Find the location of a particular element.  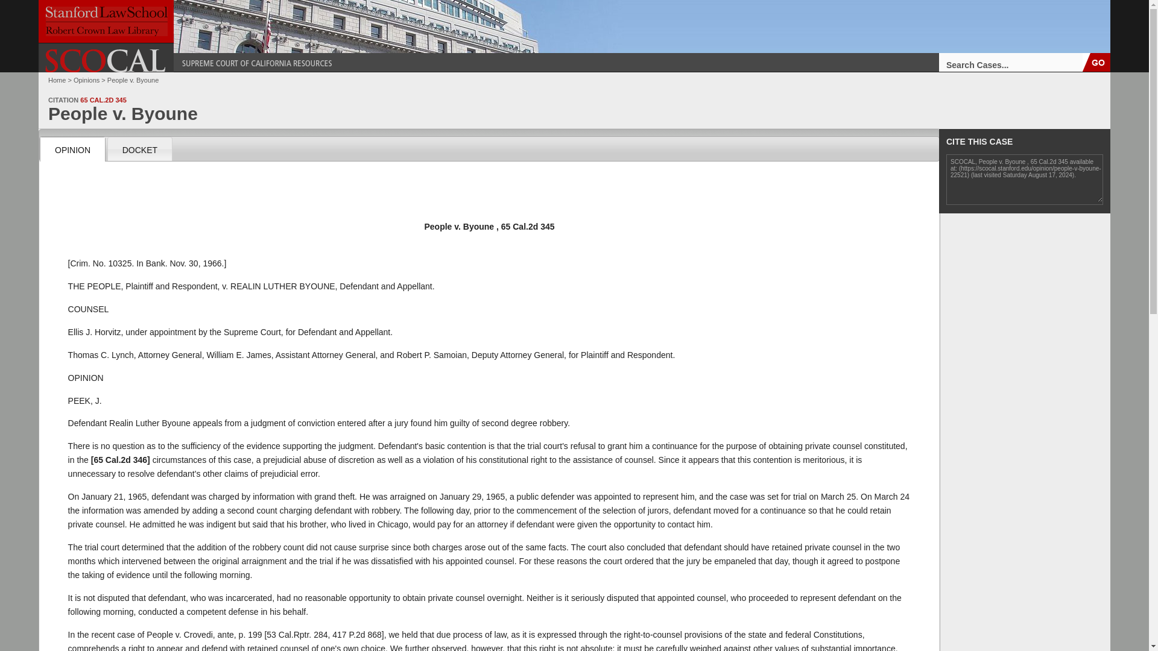

Stanford Law School - Robert Crown Law Library is located at coordinates (106, 22).